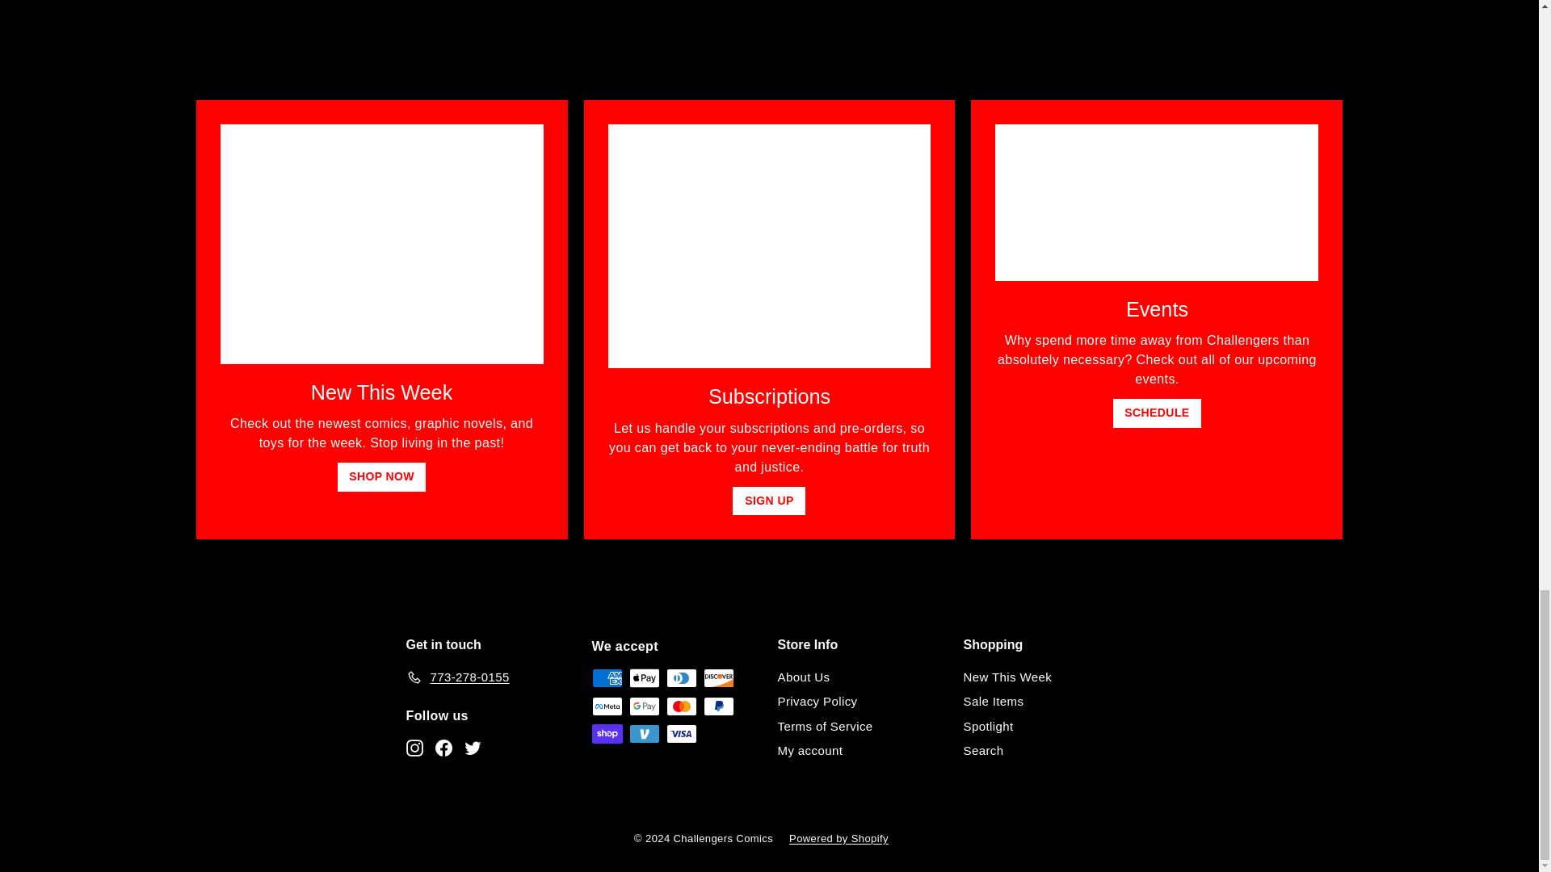 The image size is (1551, 872). Describe the element at coordinates (443, 747) in the screenshot. I see `Challengers Comics on Facebook` at that location.